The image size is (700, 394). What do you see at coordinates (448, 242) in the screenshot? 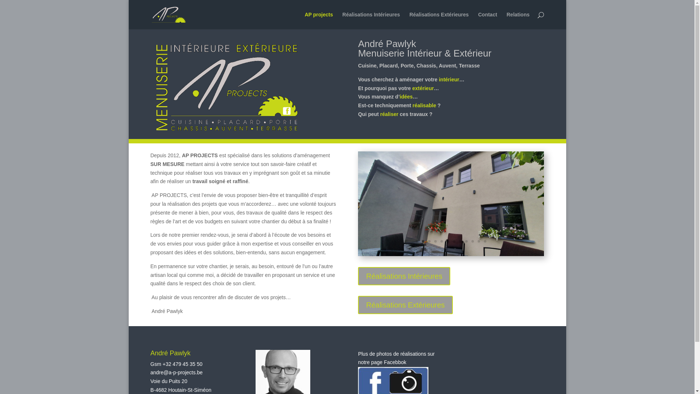
I see `6` at bounding box center [448, 242].